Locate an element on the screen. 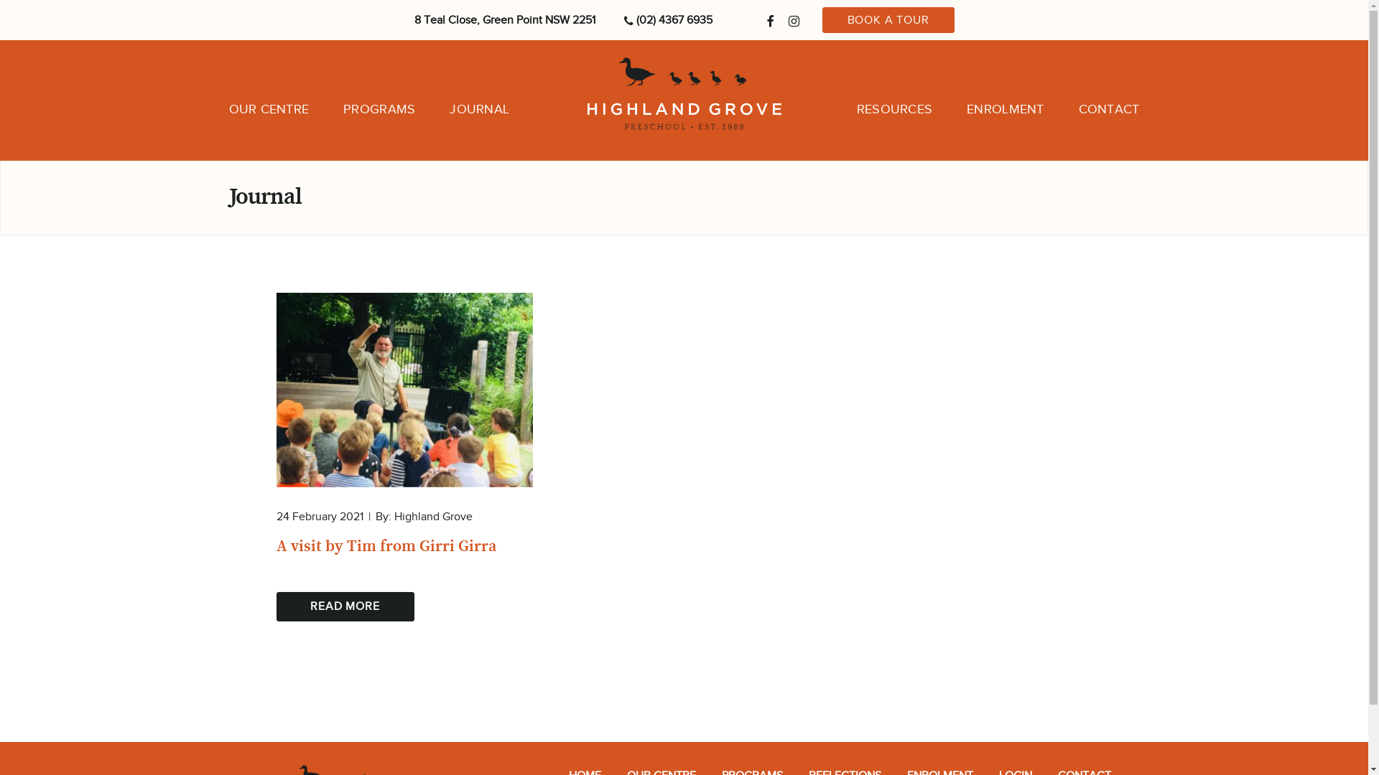  JOURNAL is located at coordinates (480, 109).